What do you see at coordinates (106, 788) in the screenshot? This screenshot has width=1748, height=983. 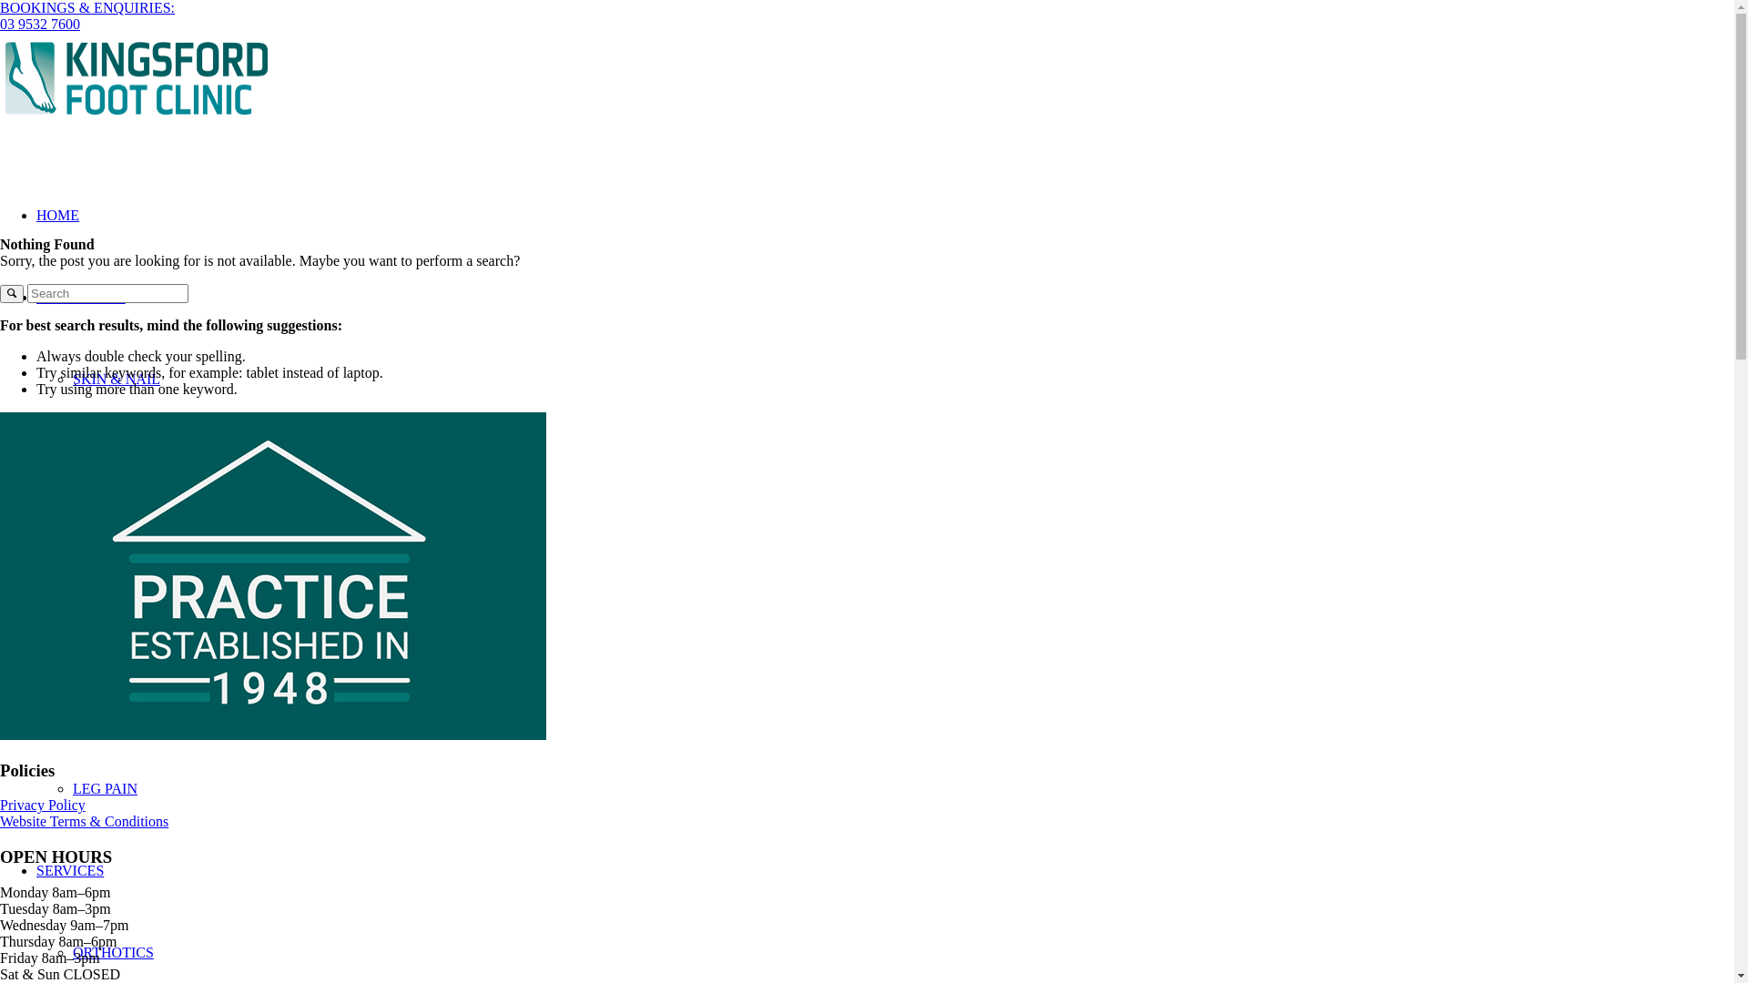 I see `LEG PAIN` at bounding box center [106, 788].